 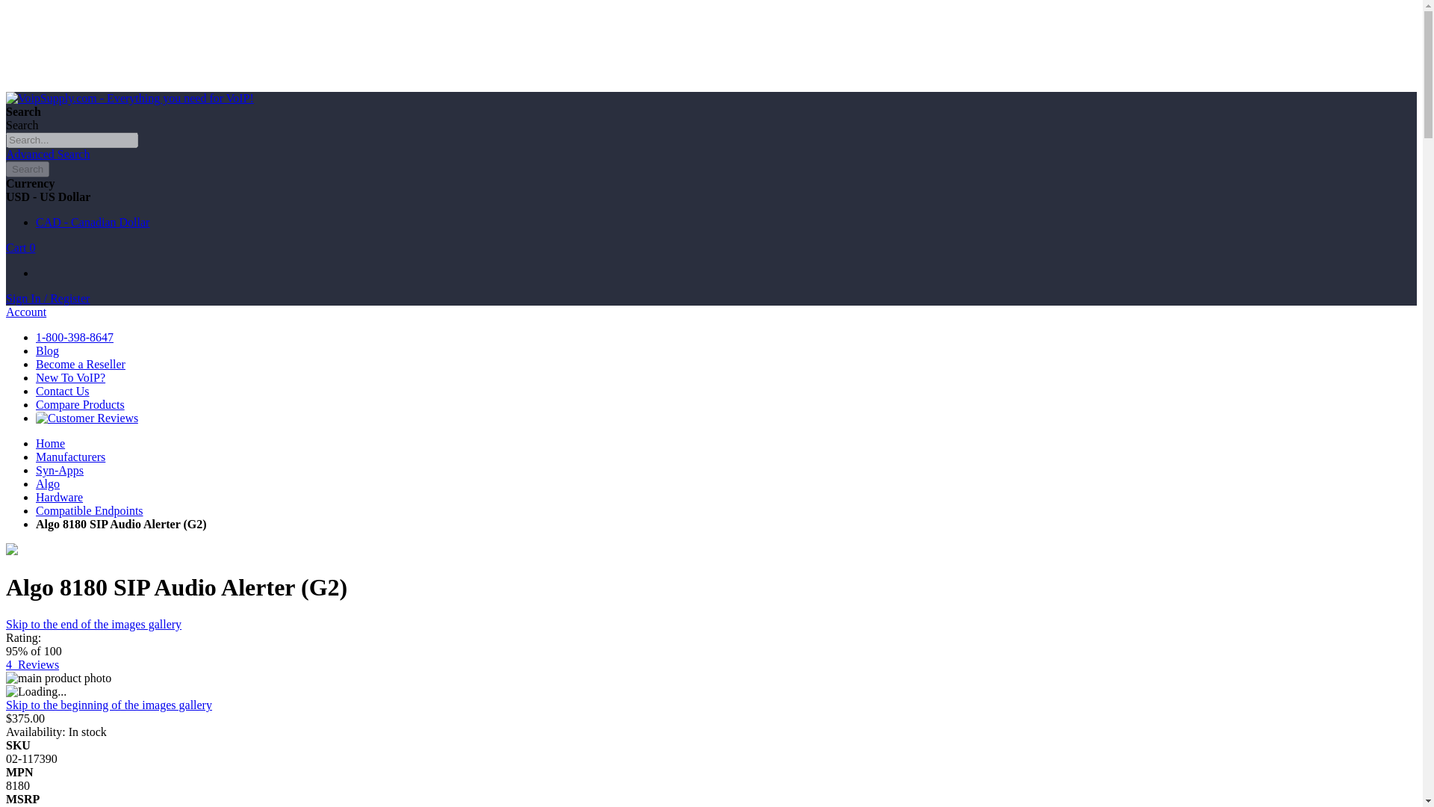 What do you see at coordinates (48, 483) in the screenshot?
I see `Algo` at bounding box center [48, 483].